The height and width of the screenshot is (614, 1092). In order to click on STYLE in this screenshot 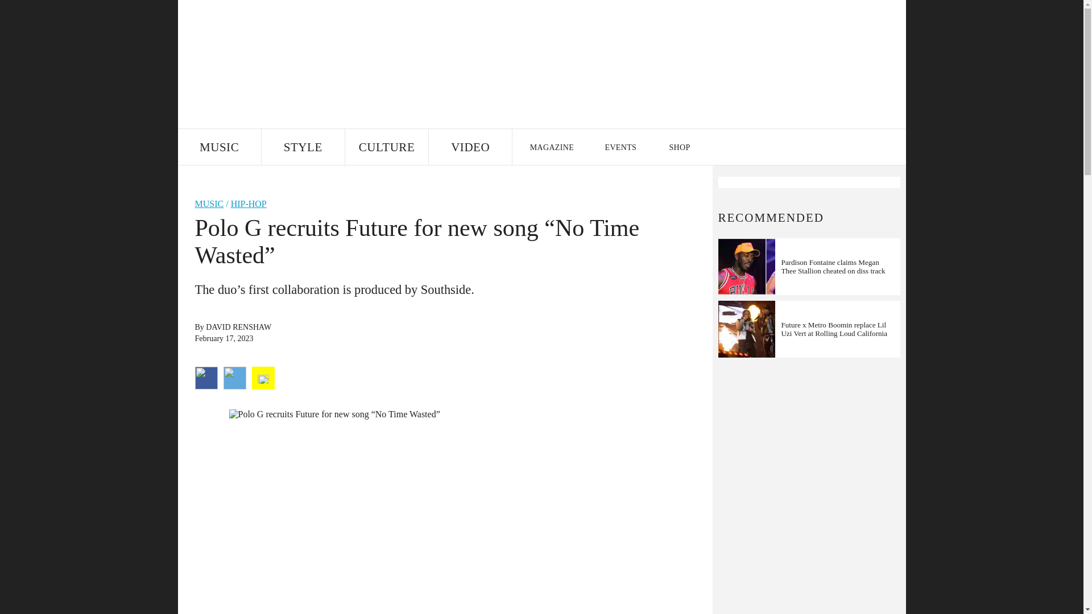, I will do `click(303, 147)`.